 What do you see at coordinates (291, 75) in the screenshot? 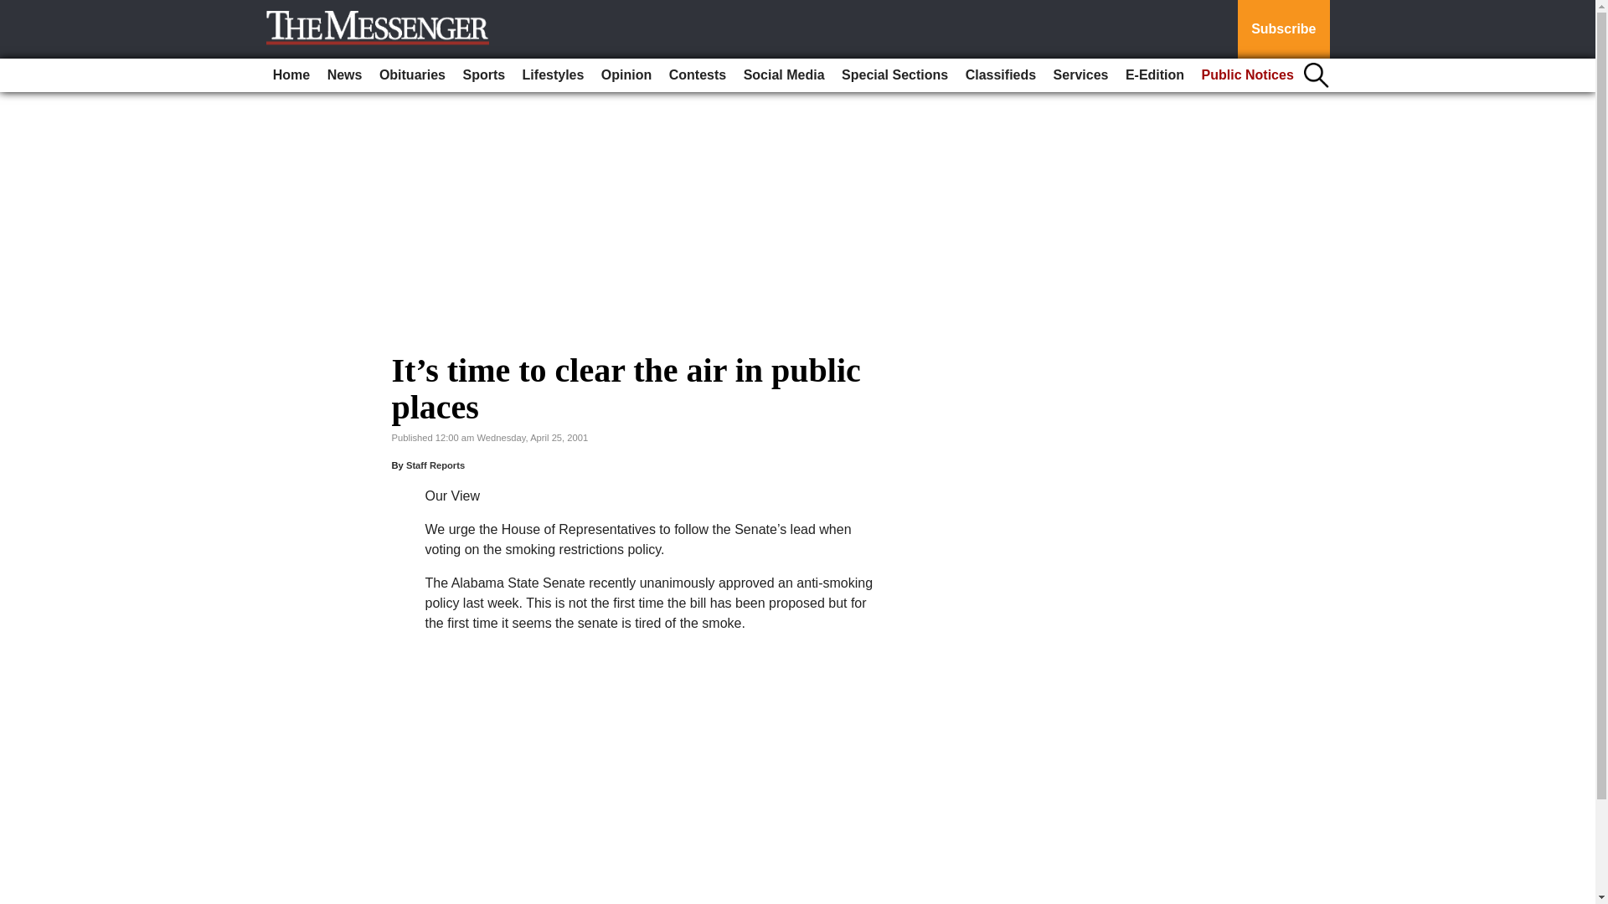
I see `Home` at bounding box center [291, 75].